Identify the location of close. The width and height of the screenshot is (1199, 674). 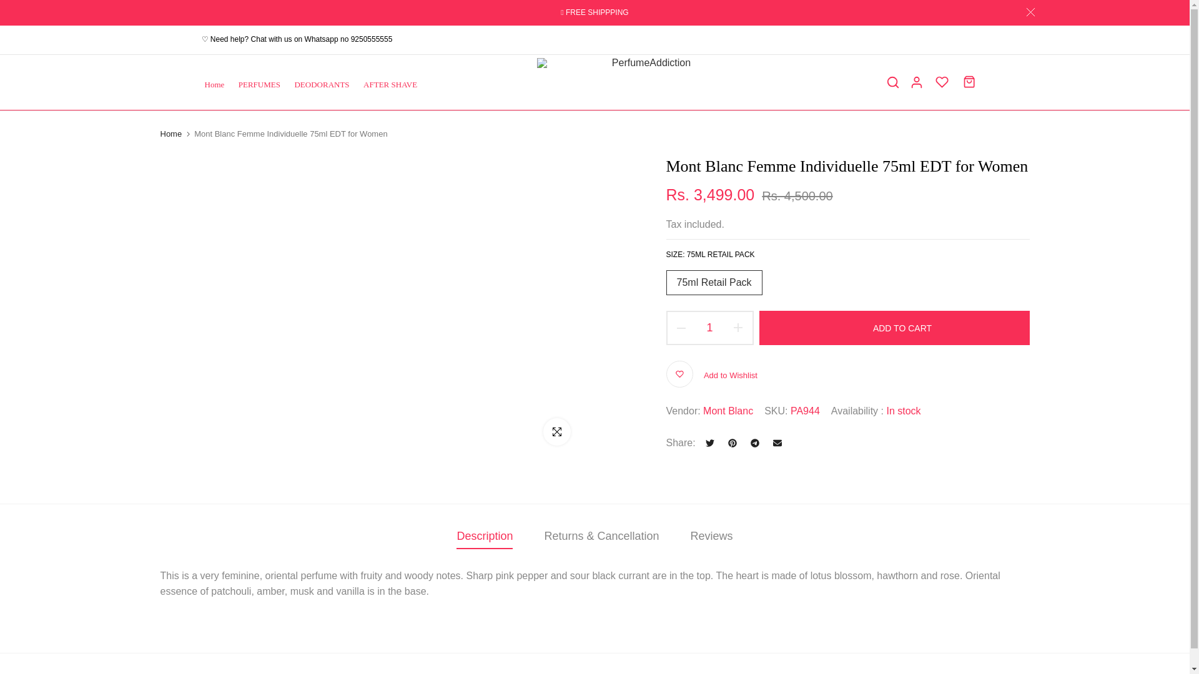
(1029, 12).